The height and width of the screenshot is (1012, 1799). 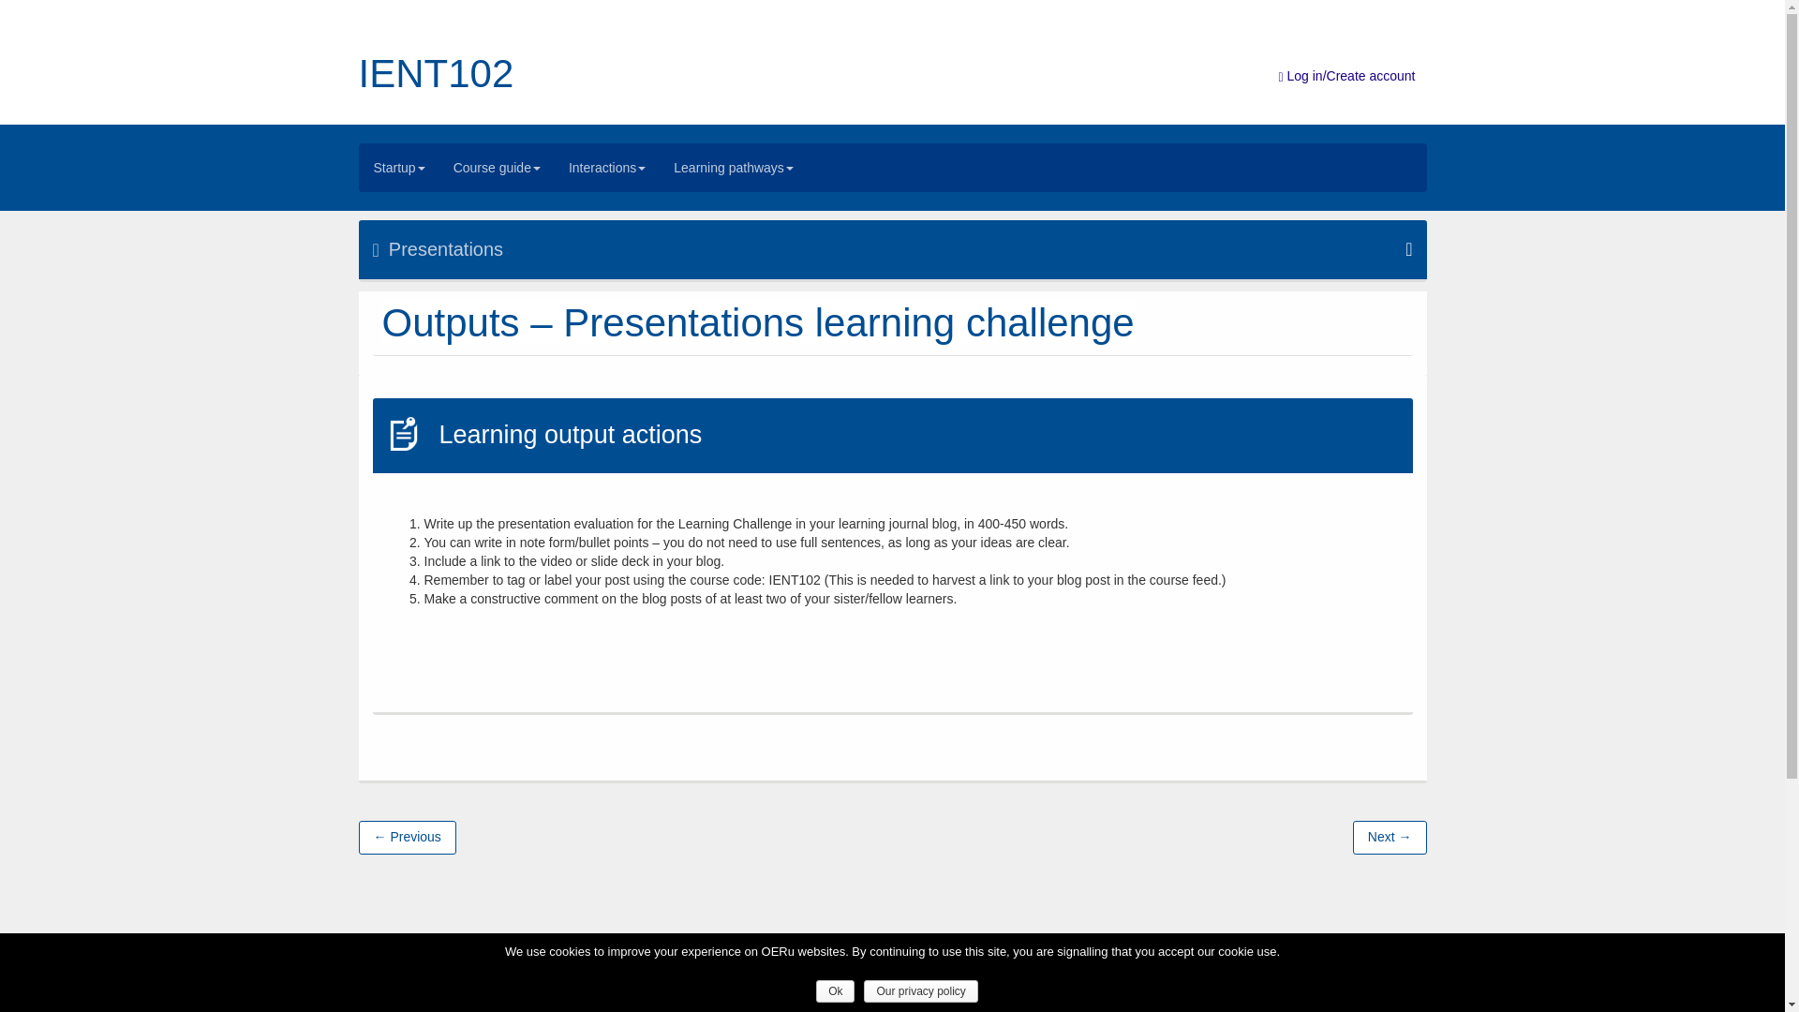 What do you see at coordinates (538, 982) in the screenshot?
I see `institution logo` at bounding box center [538, 982].